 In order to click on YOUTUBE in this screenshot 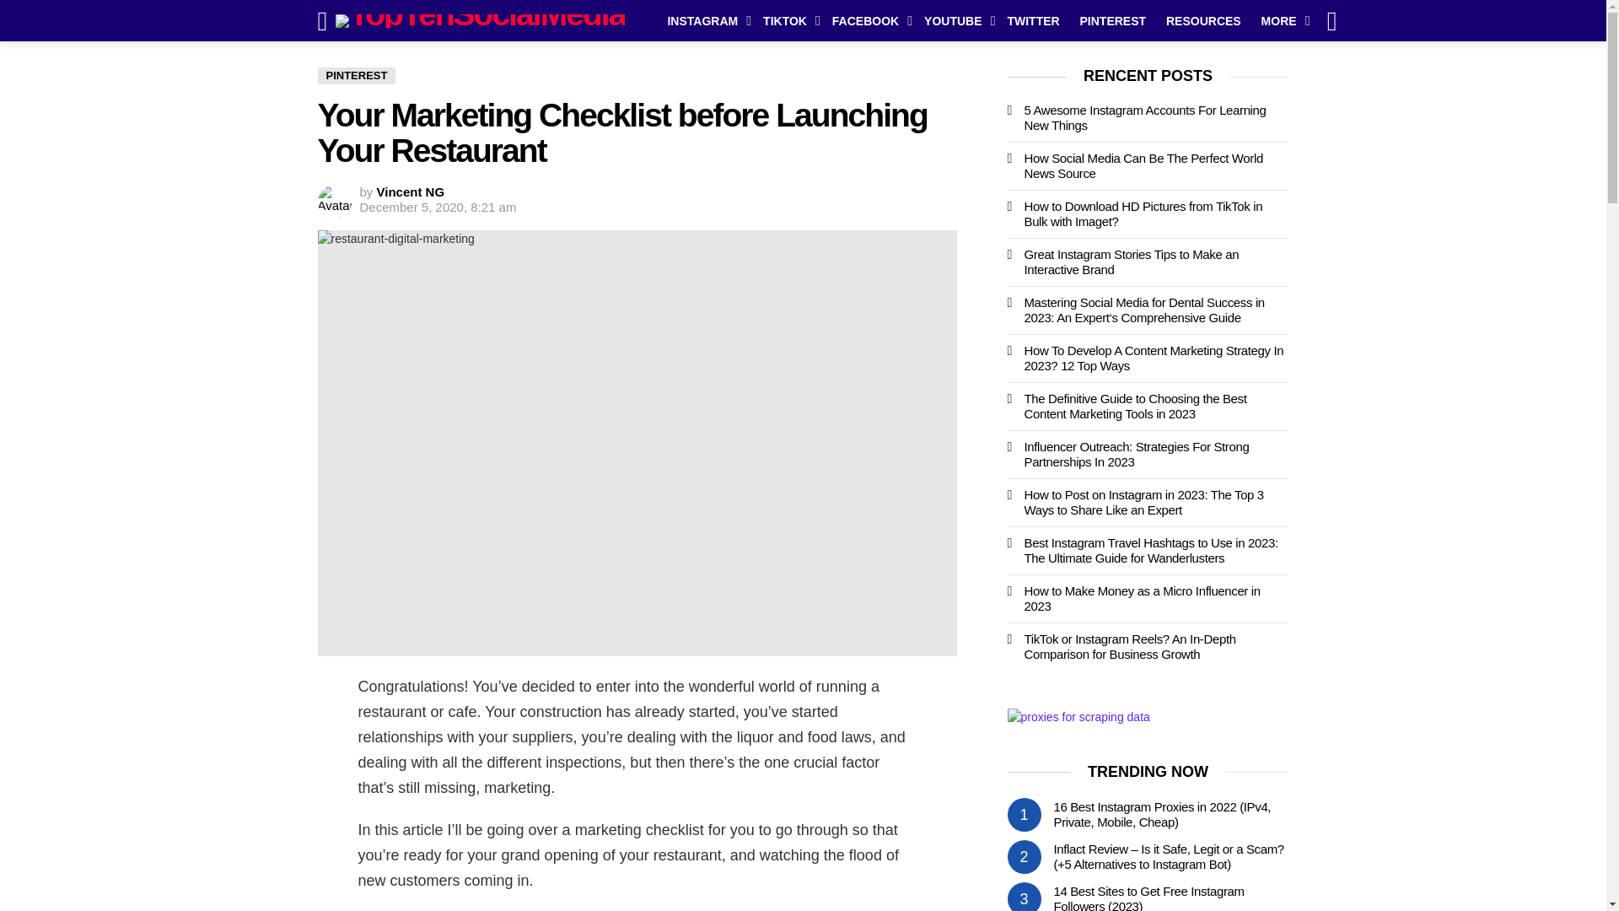, I will do `click(955, 20)`.